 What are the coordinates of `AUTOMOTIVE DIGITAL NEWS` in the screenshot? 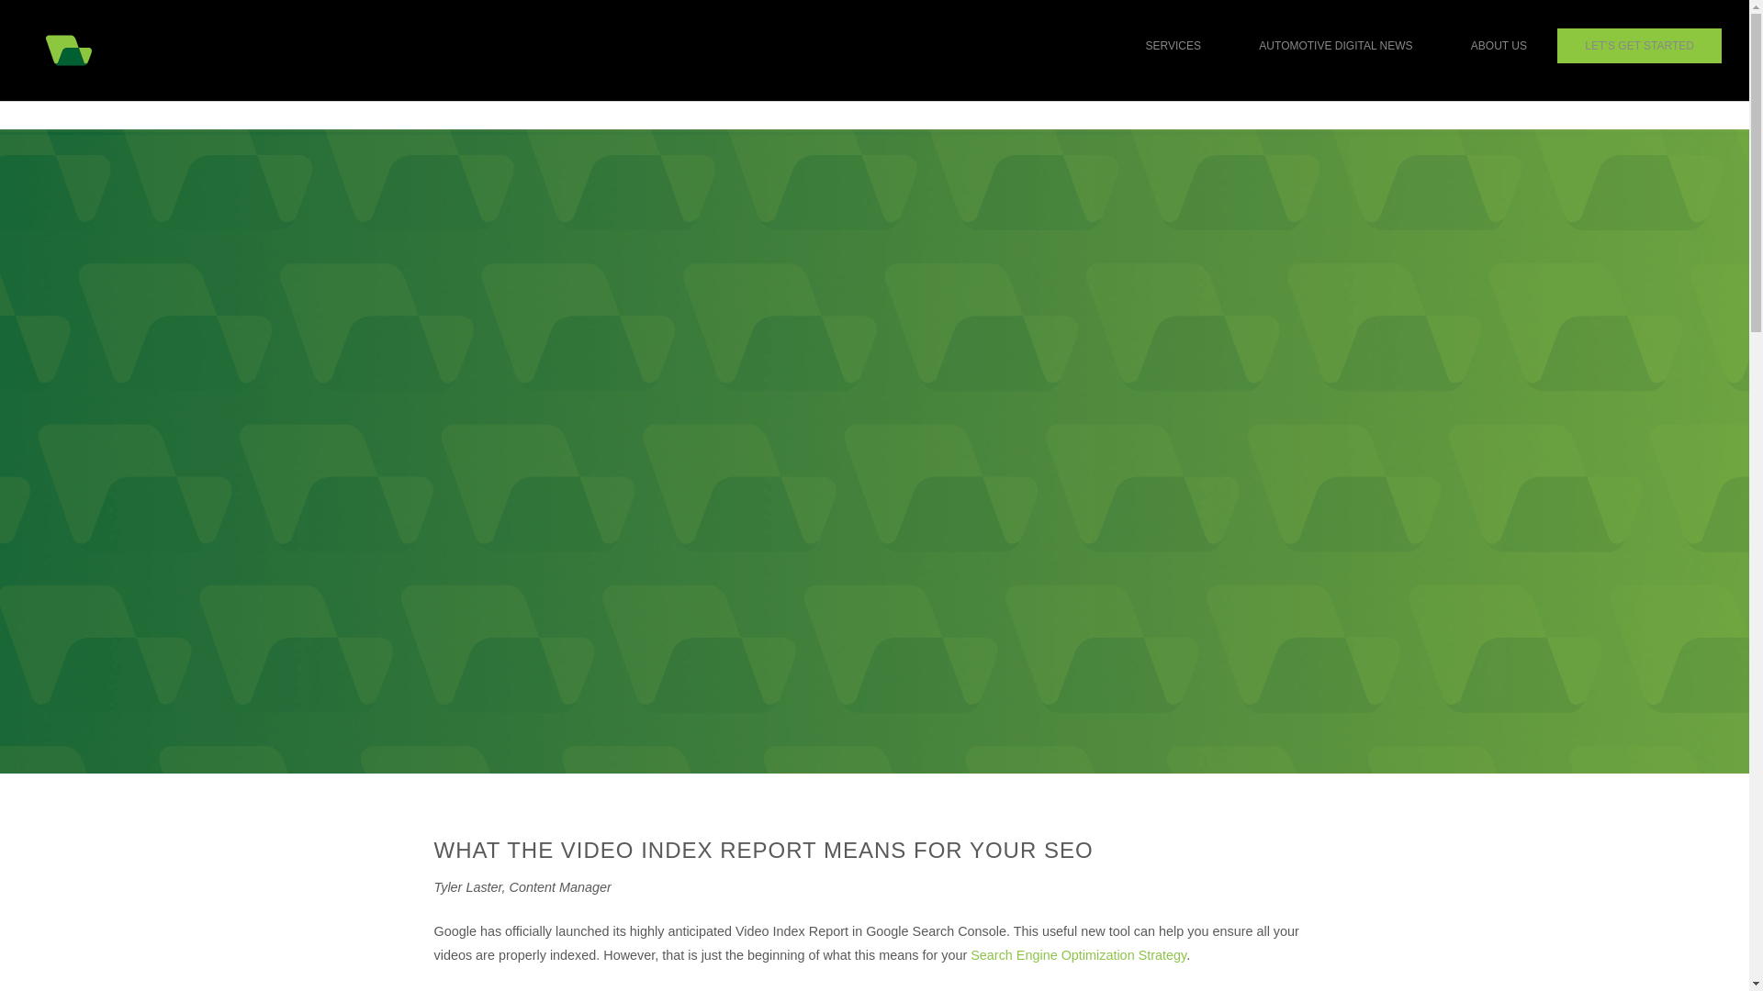 It's located at (1335, 46).